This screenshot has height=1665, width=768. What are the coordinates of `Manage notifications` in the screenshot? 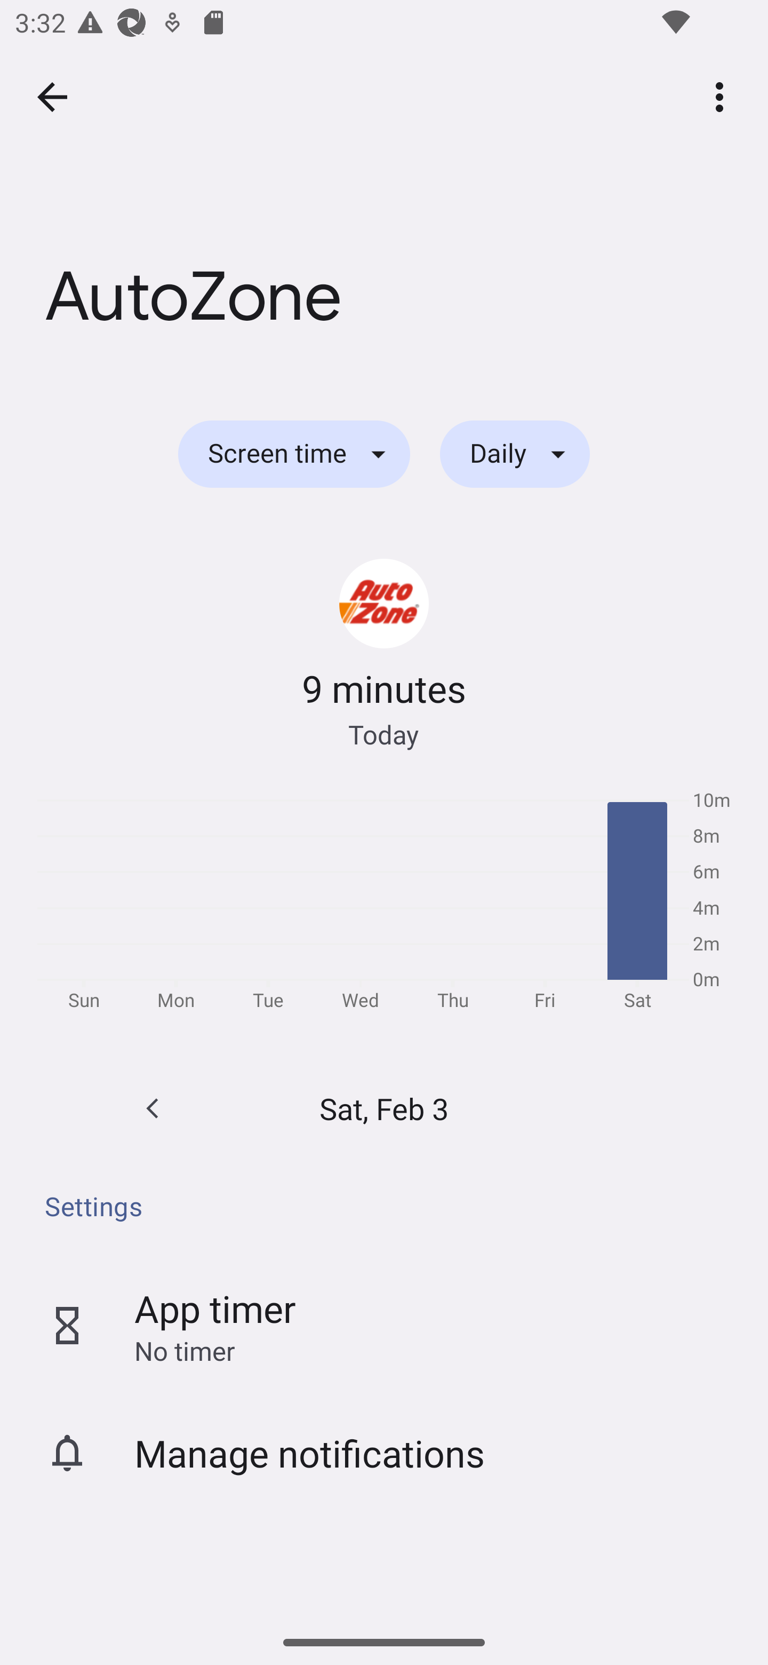 It's located at (384, 1453).